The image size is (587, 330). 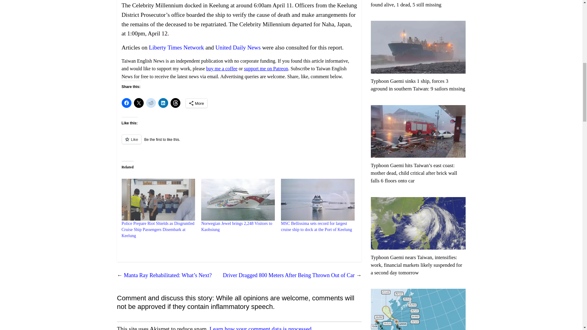 What do you see at coordinates (175, 103) in the screenshot?
I see `Click to share on Threads` at bounding box center [175, 103].